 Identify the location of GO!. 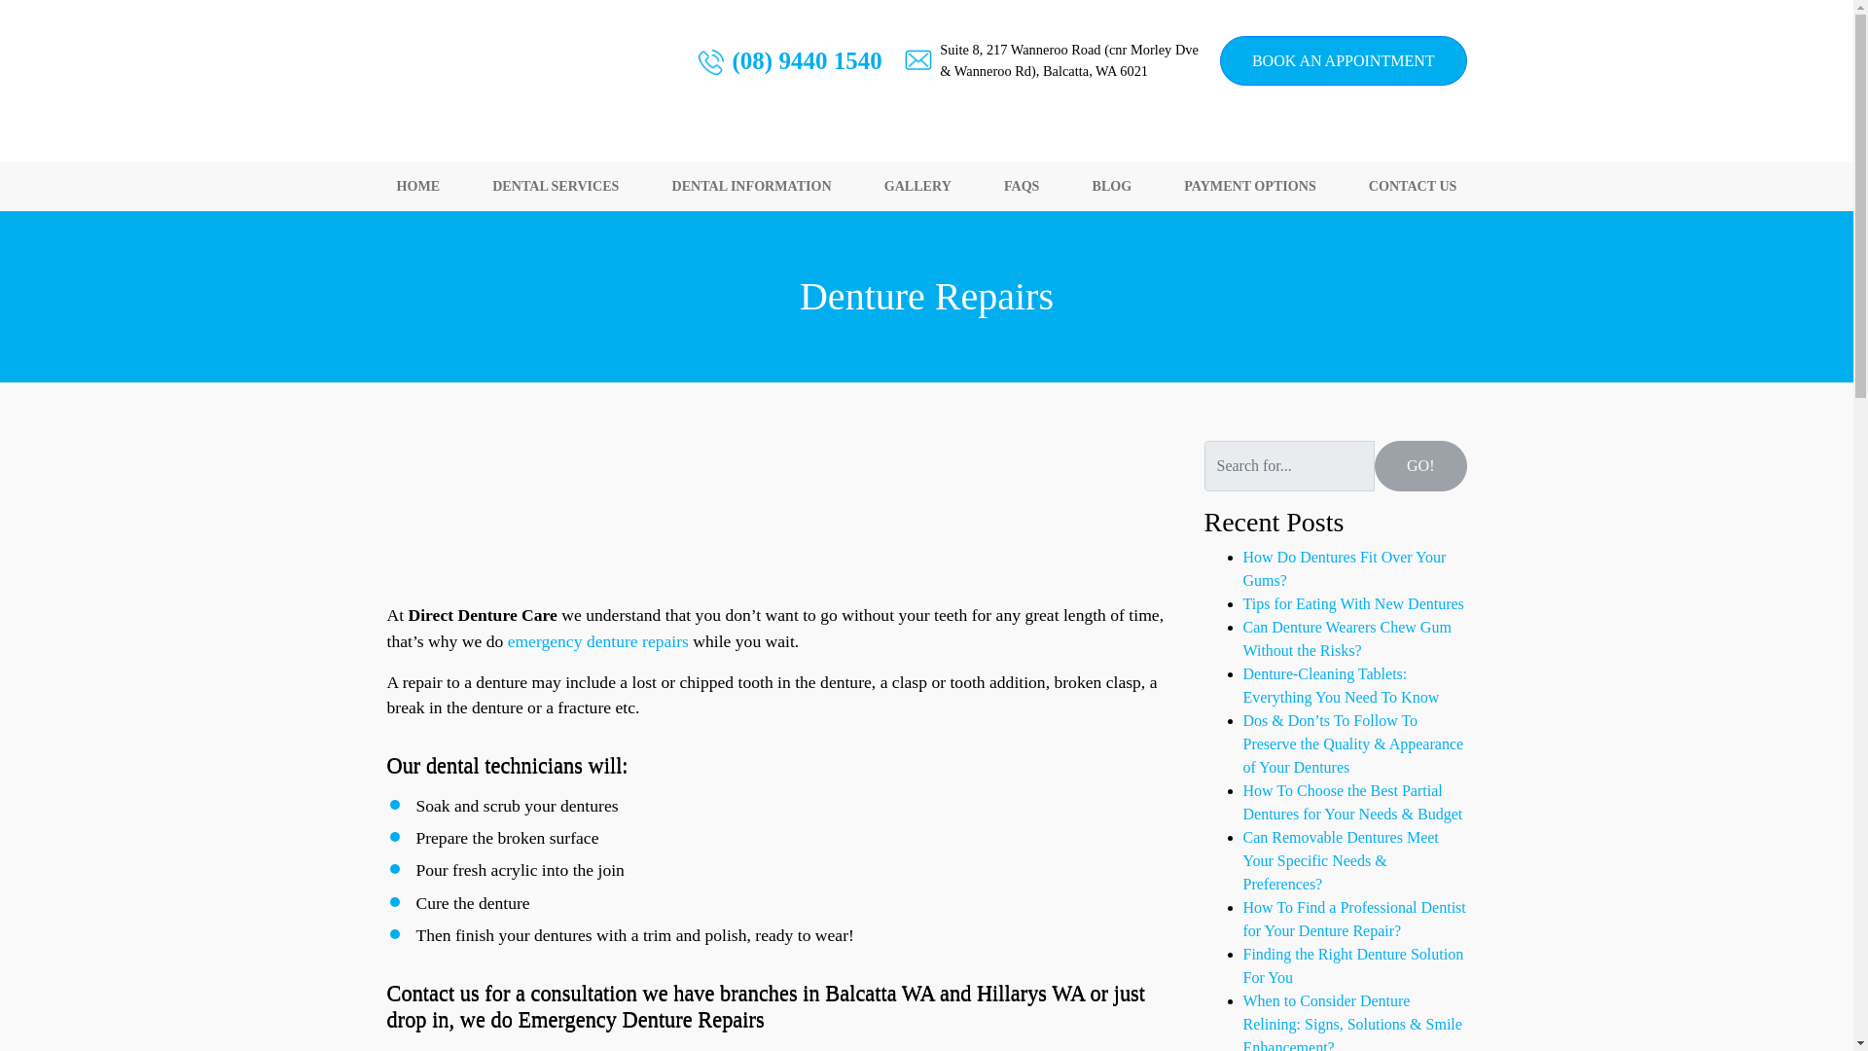
(1420, 465).